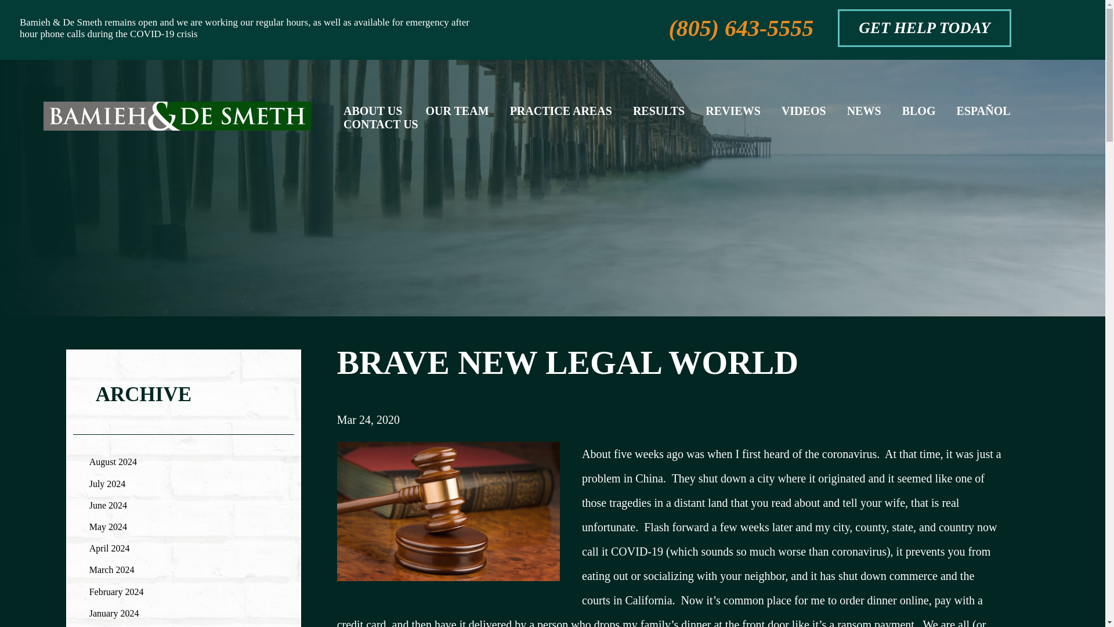 The width and height of the screenshot is (1114, 627). Describe the element at coordinates (804, 116) in the screenshot. I see `VIDEOS` at that location.